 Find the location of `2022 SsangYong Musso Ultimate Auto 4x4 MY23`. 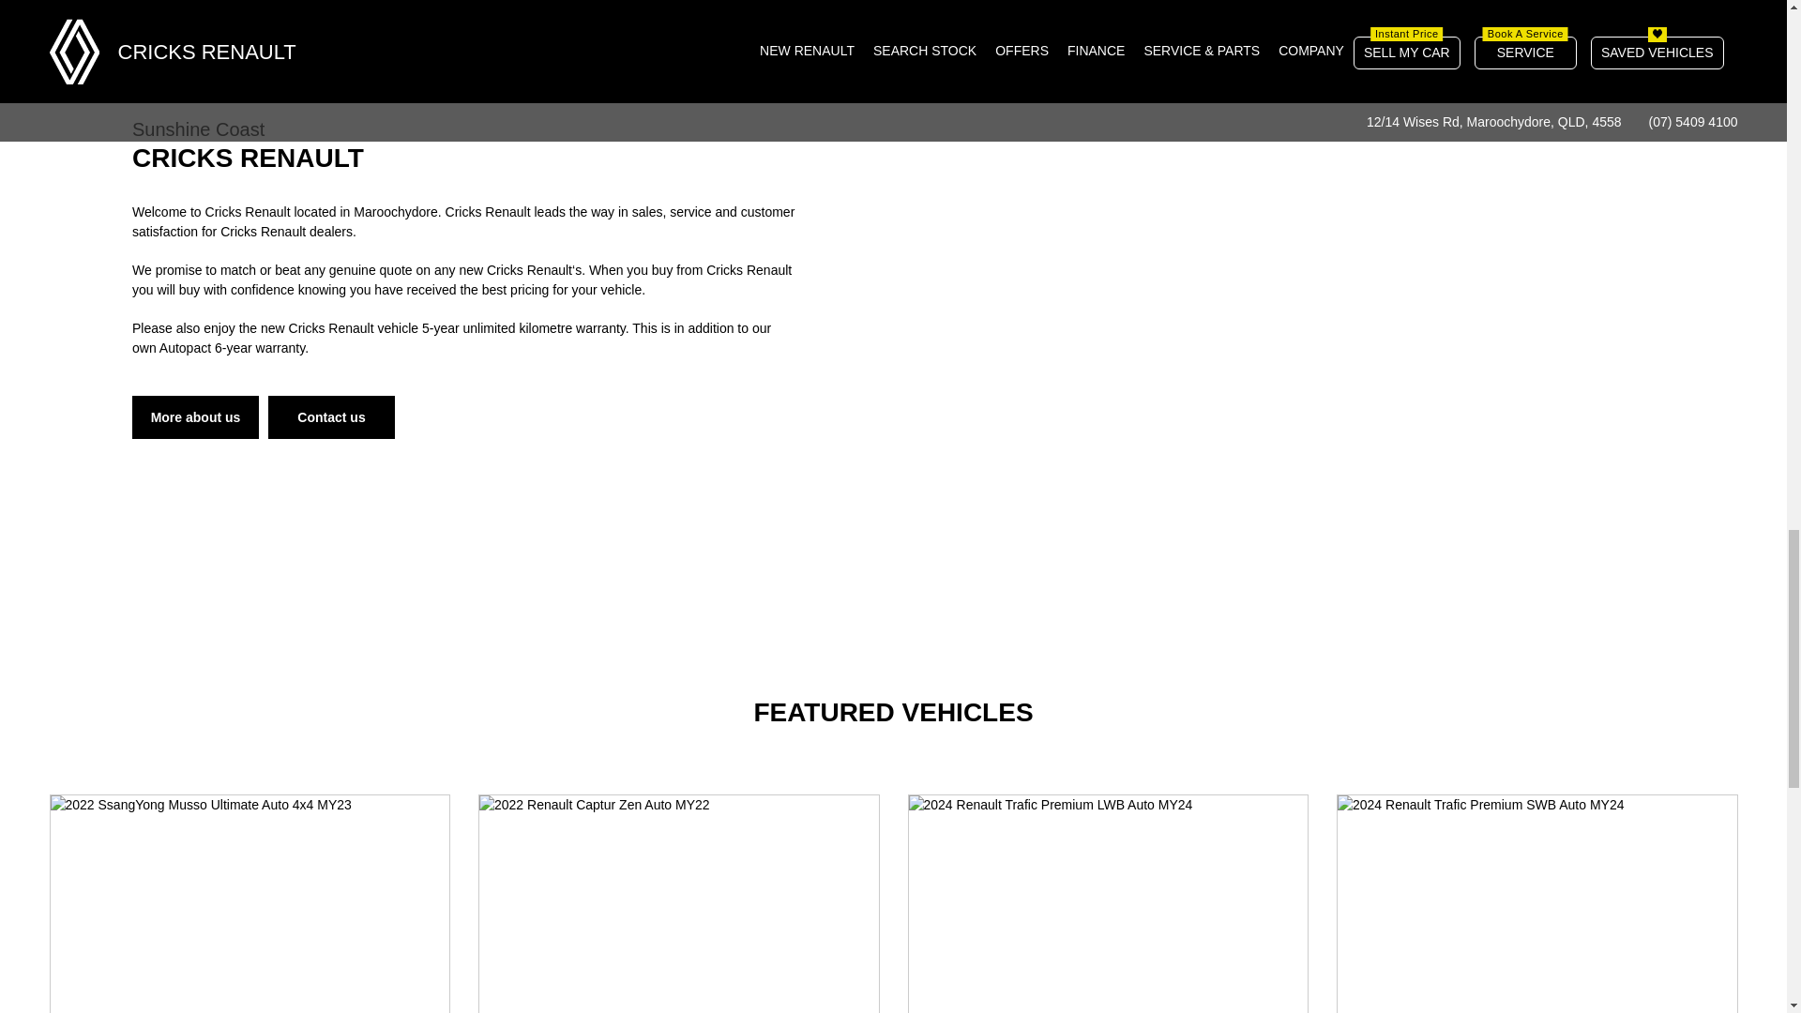

2022 SsangYong Musso Ultimate Auto 4x4 MY23 is located at coordinates (250, 904).